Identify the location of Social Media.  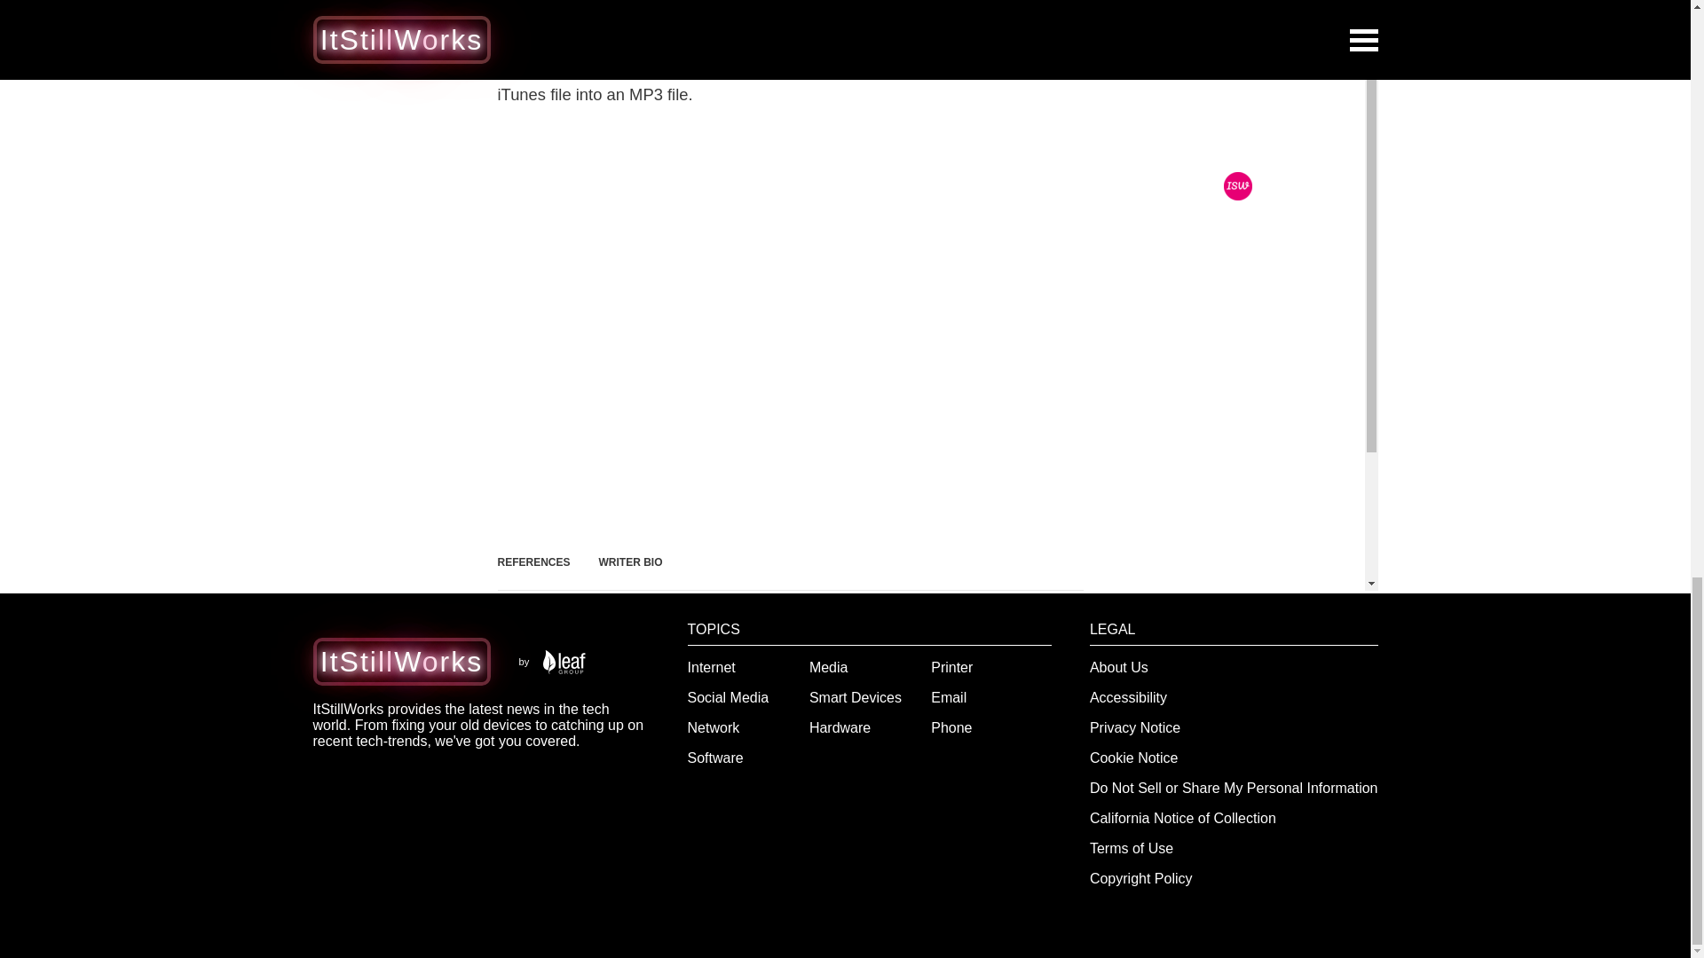
(729, 697).